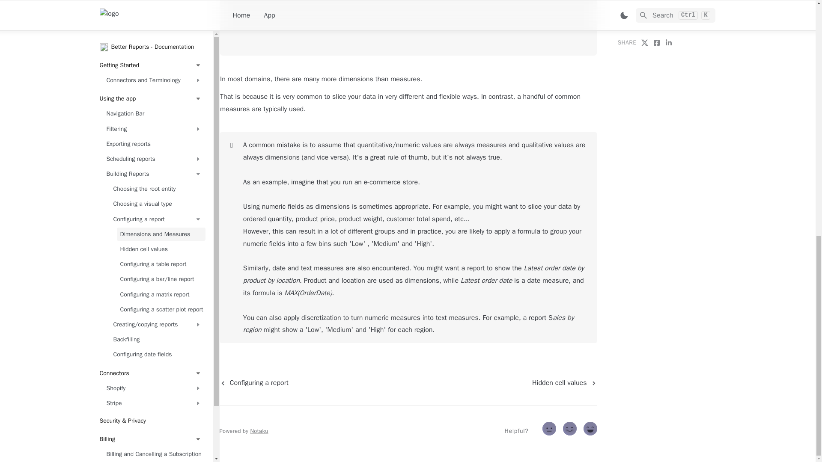 Image resolution: width=822 pixels, height=462 pixels. What do you see at coordinates (550, 430) in the screenshot?
I see `0` at bounding box center [550, 430].